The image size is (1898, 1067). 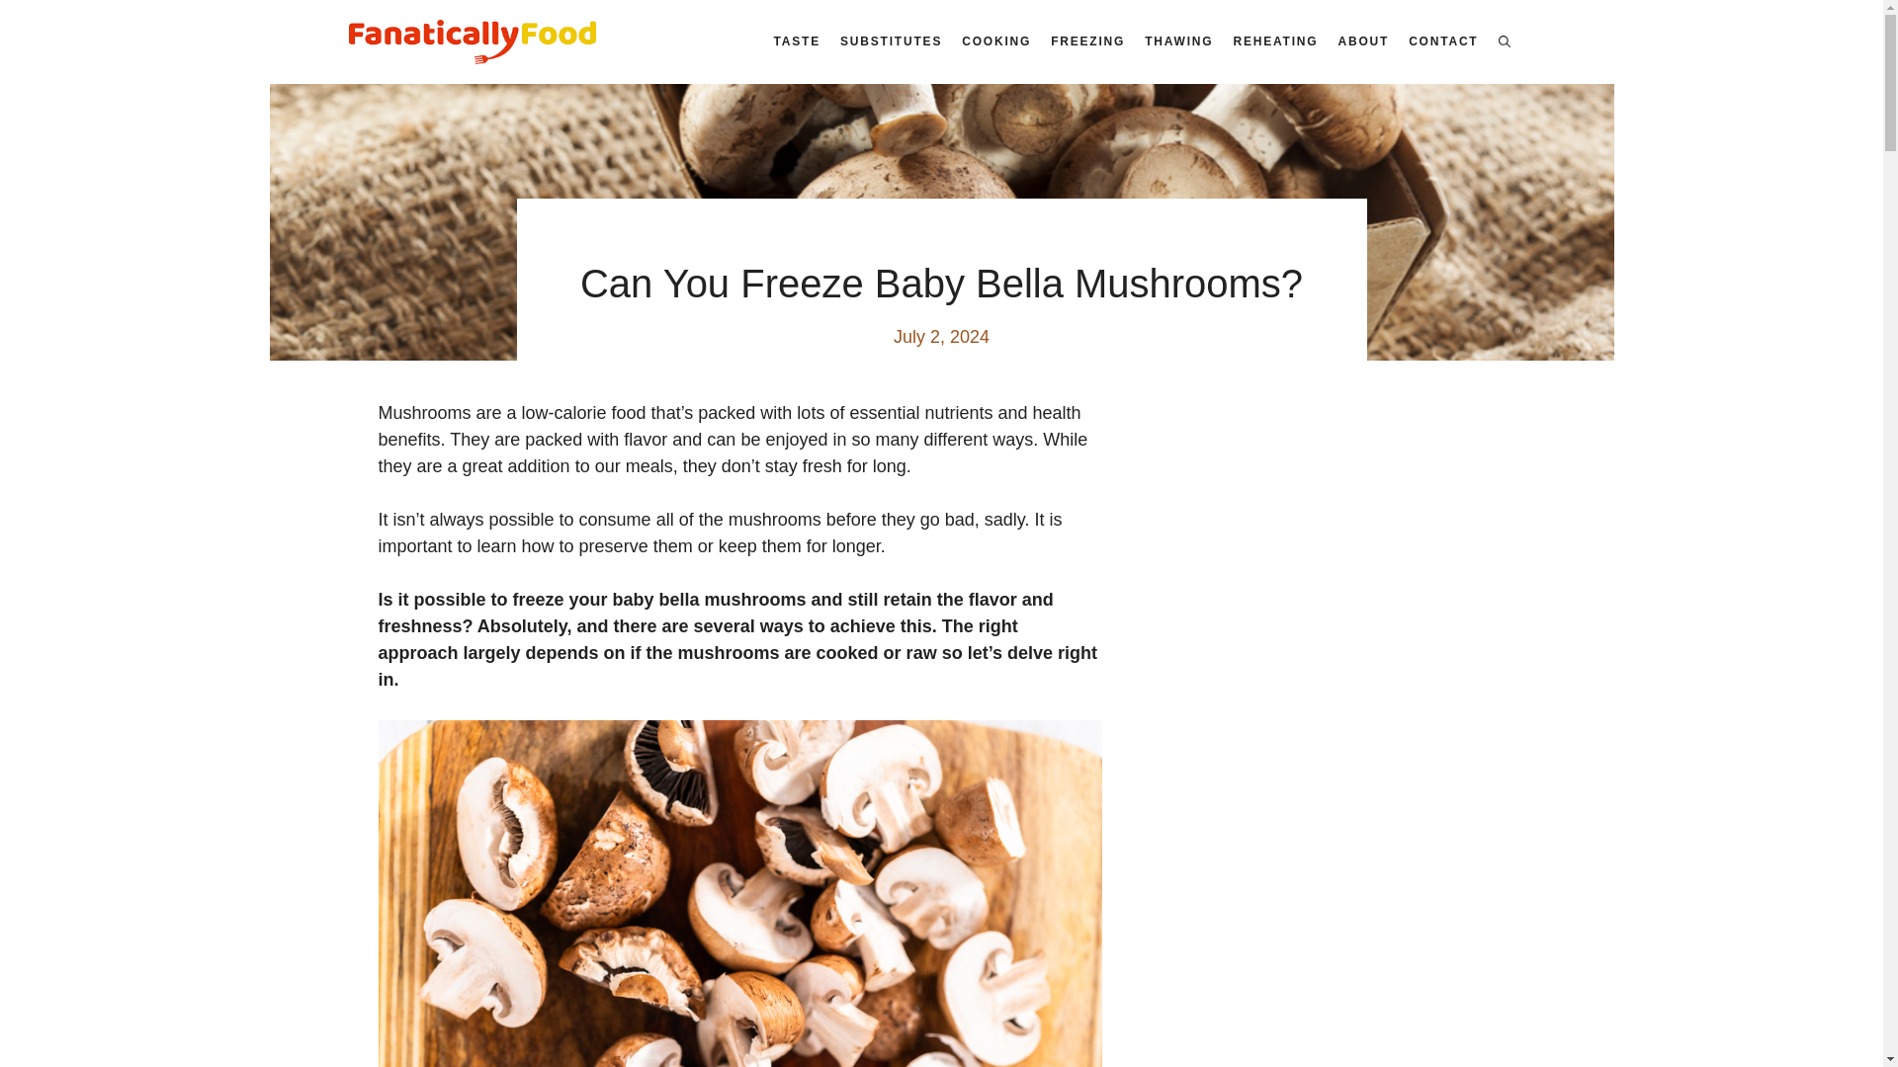 What do you see at coordinates (1274, 41) in the screenshot?
I see `REHEATING` at bounding box center [1274, 41].